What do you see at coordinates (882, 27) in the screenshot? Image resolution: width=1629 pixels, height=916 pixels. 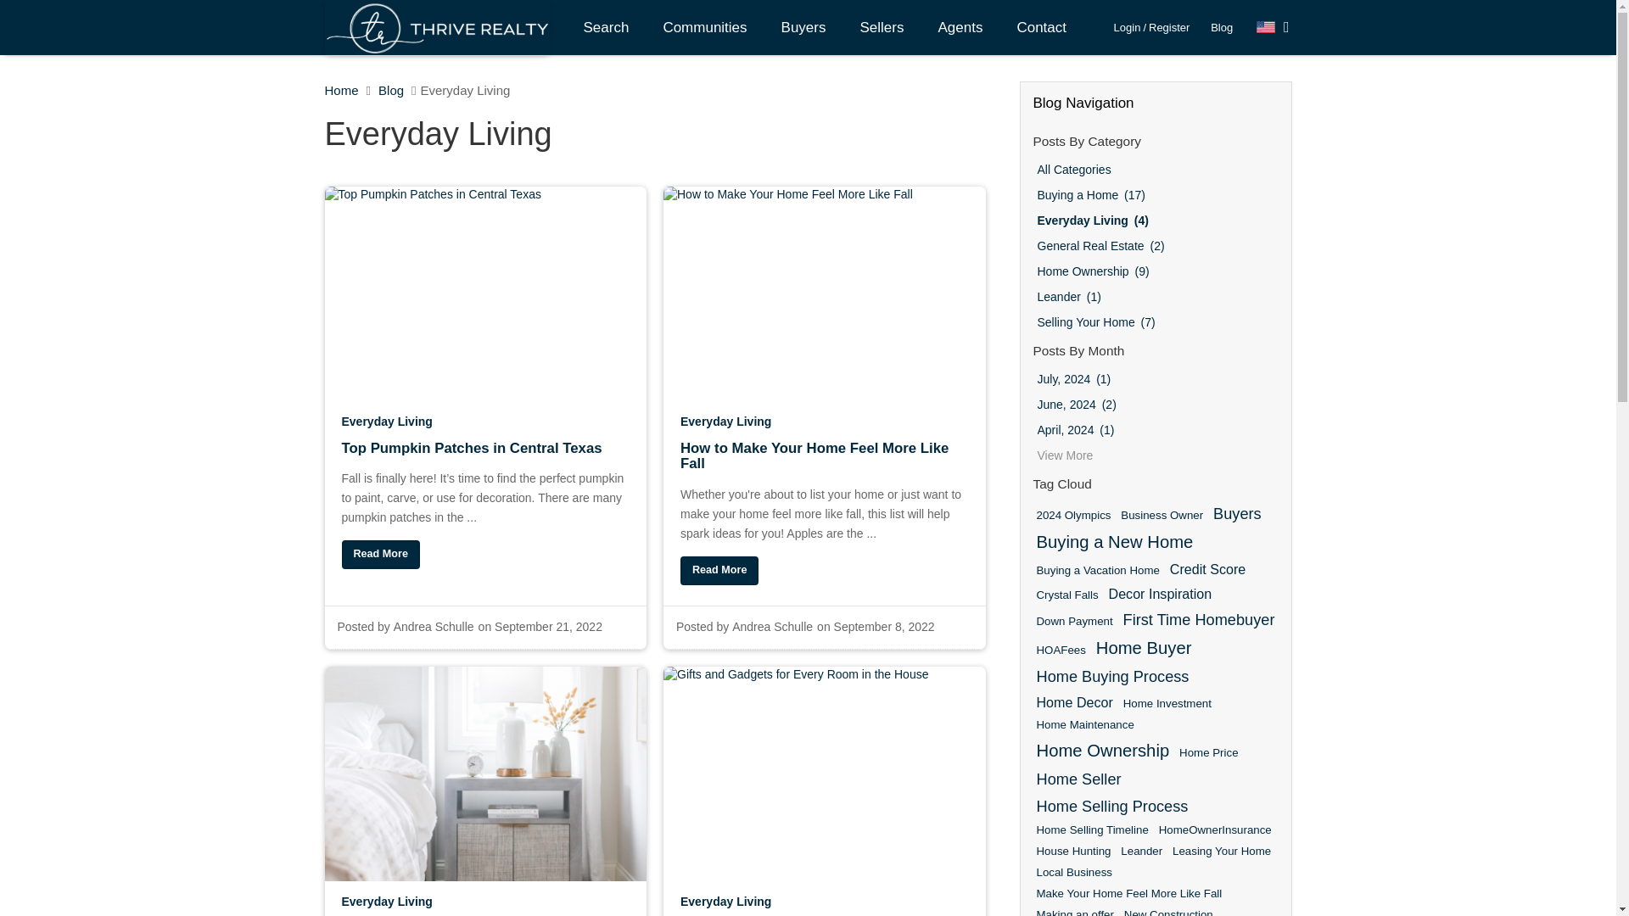 I see `Sellers` at bounding box center [882, 27].